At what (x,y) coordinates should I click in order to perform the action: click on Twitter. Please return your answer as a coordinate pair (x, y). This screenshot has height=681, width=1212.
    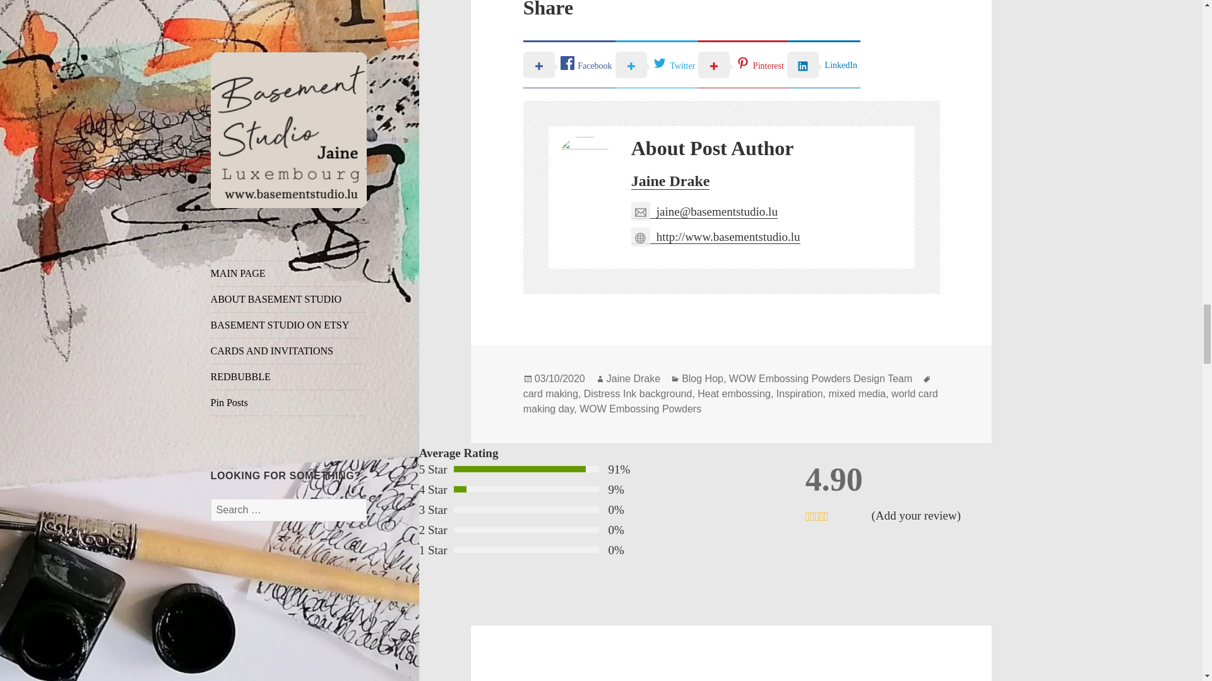
    Looking at the image, I should click on (657, 64).